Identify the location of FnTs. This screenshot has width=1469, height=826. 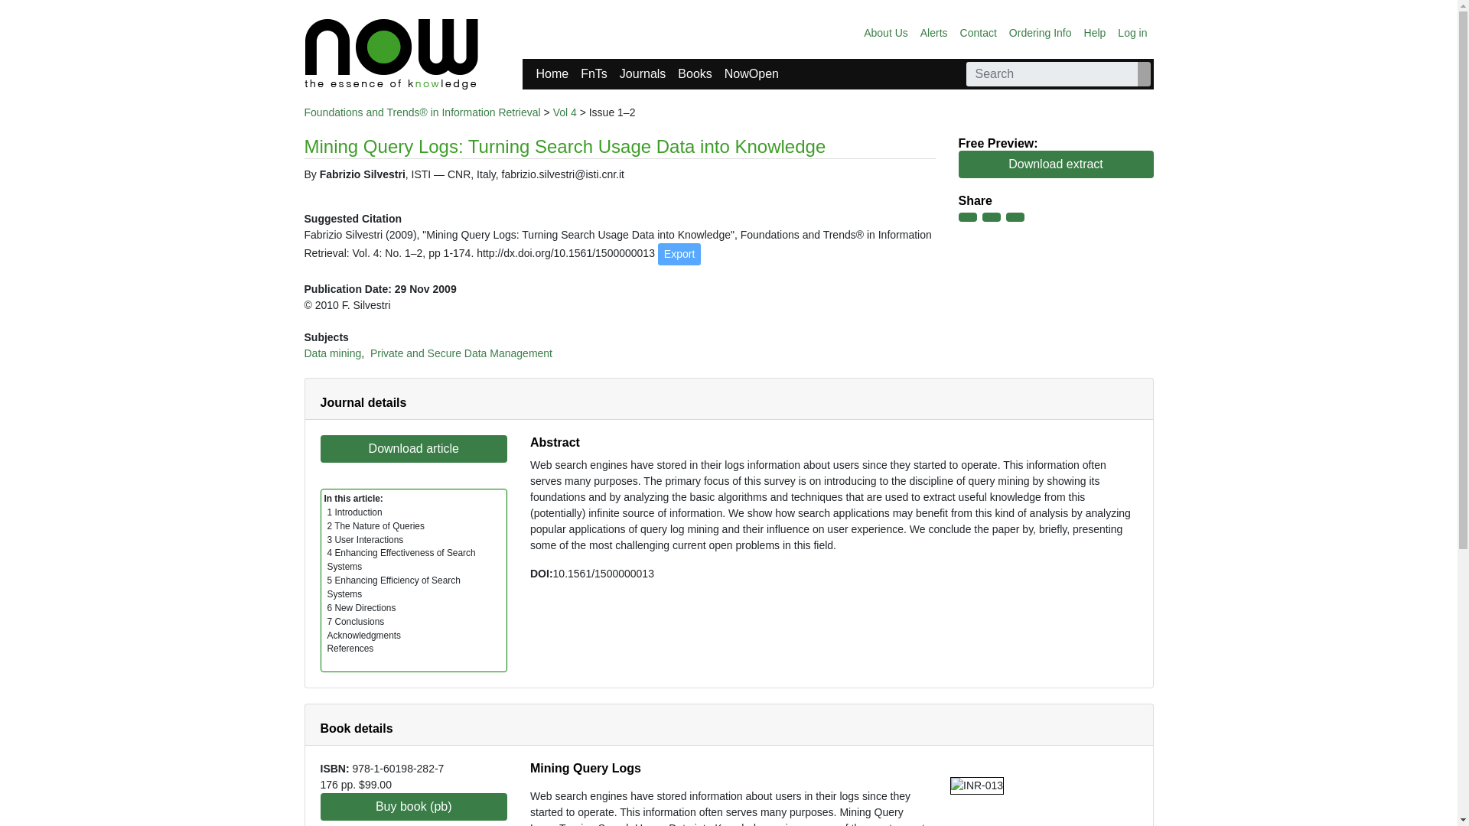
(594, 73).